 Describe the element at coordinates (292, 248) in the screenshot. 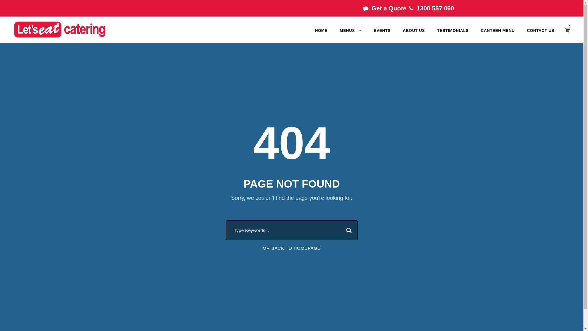

I see `OR BACK TO HOMEPAGE` at that location.